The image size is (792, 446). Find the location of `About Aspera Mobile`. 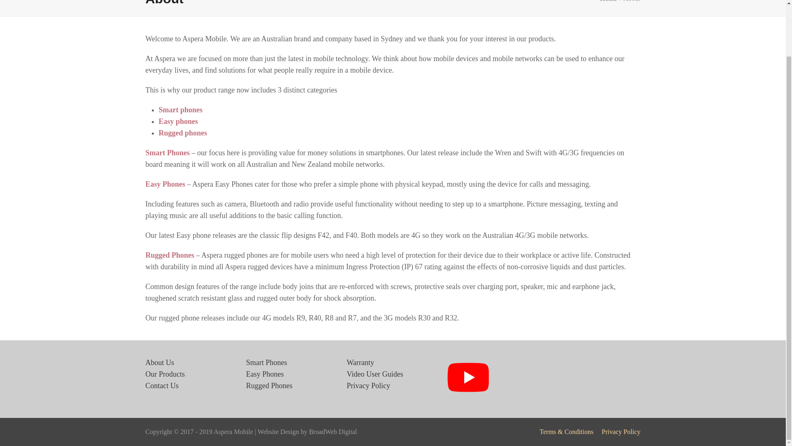

About Aspera Mobile is located at coordinates (159, 363).